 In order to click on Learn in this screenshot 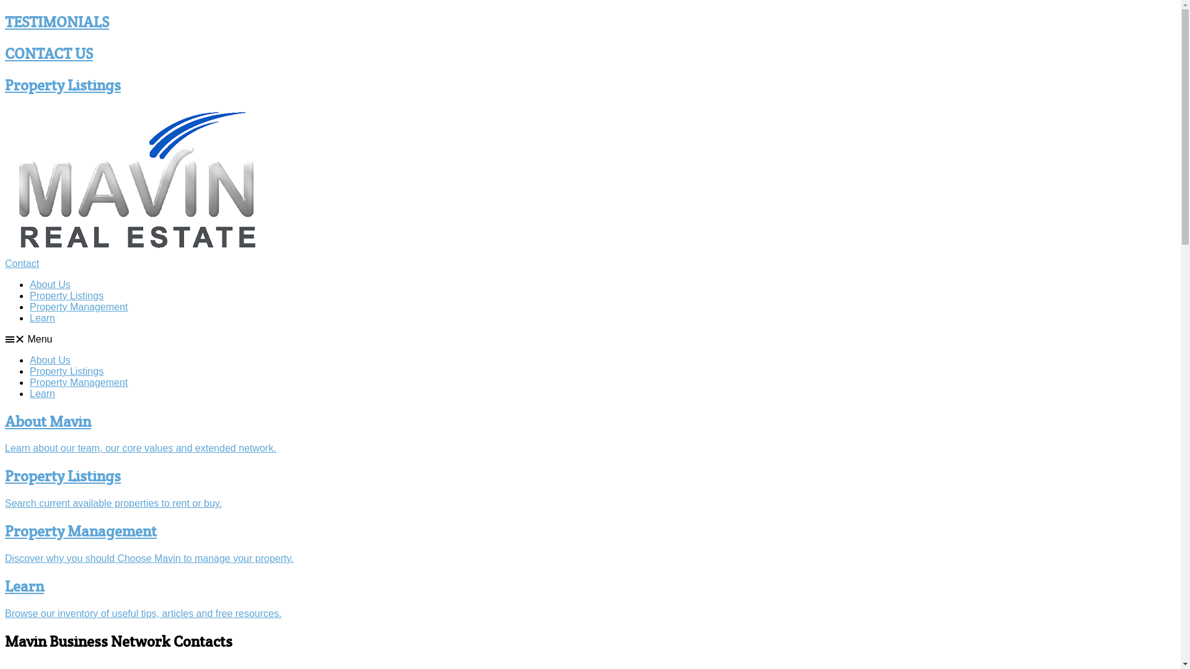, I will do `click(42, 394)`.